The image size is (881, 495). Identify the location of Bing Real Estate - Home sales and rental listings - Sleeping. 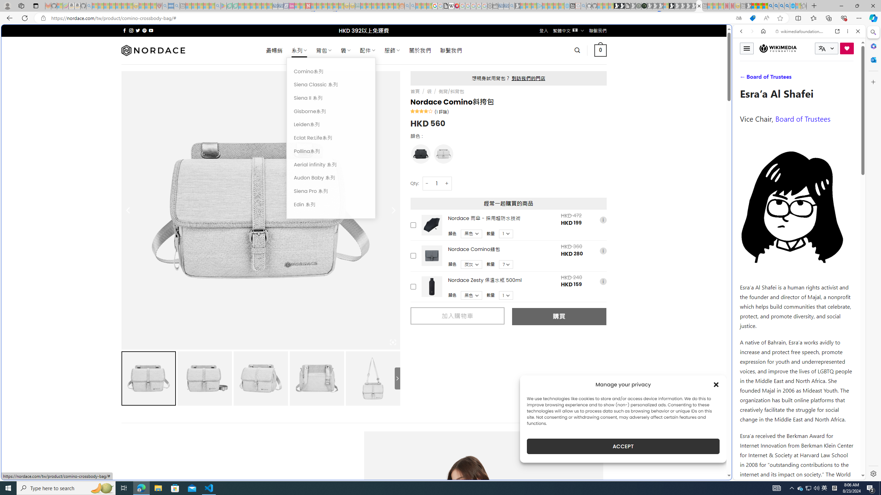
(512, 6).